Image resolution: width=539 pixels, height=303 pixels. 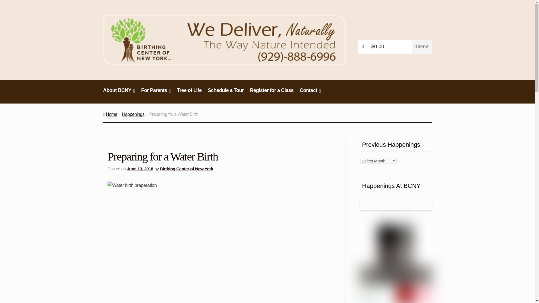 I want to click on Tree of Life, so click(x=189, y=93).